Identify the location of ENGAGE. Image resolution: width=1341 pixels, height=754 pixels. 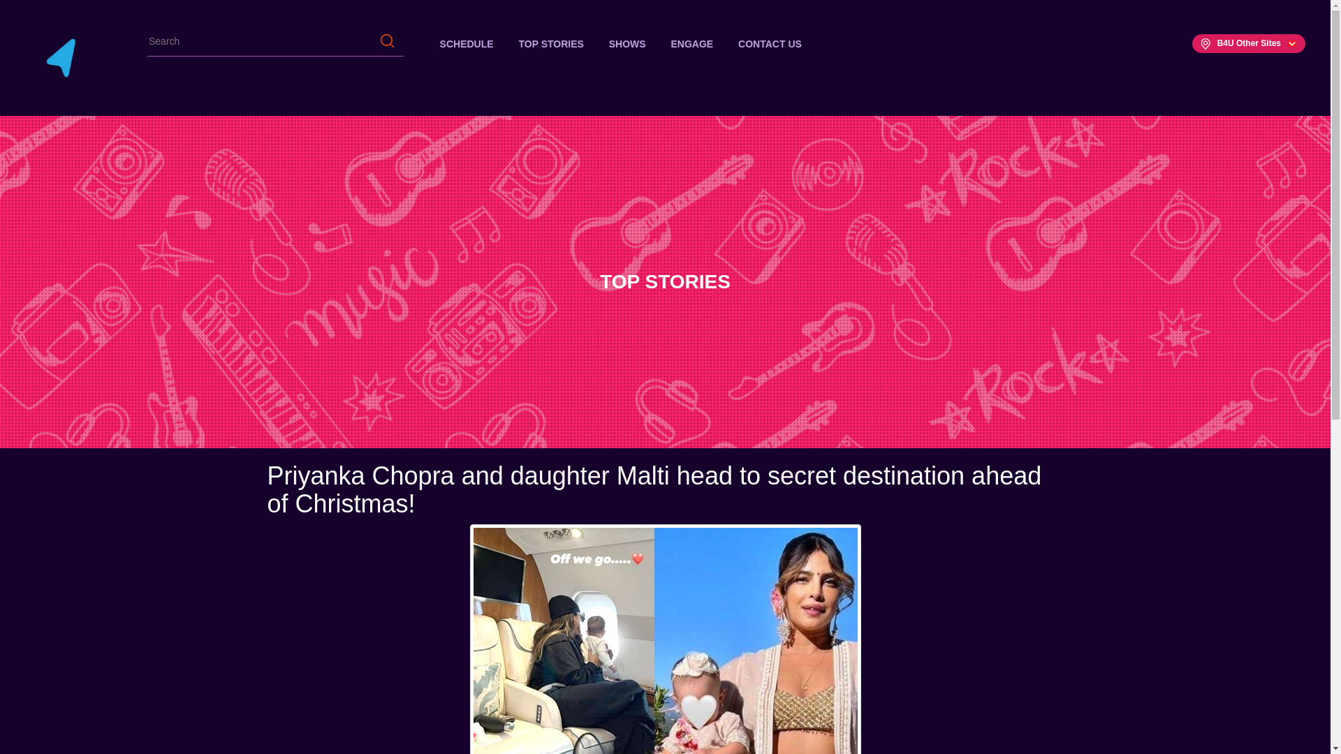
(692, 43).